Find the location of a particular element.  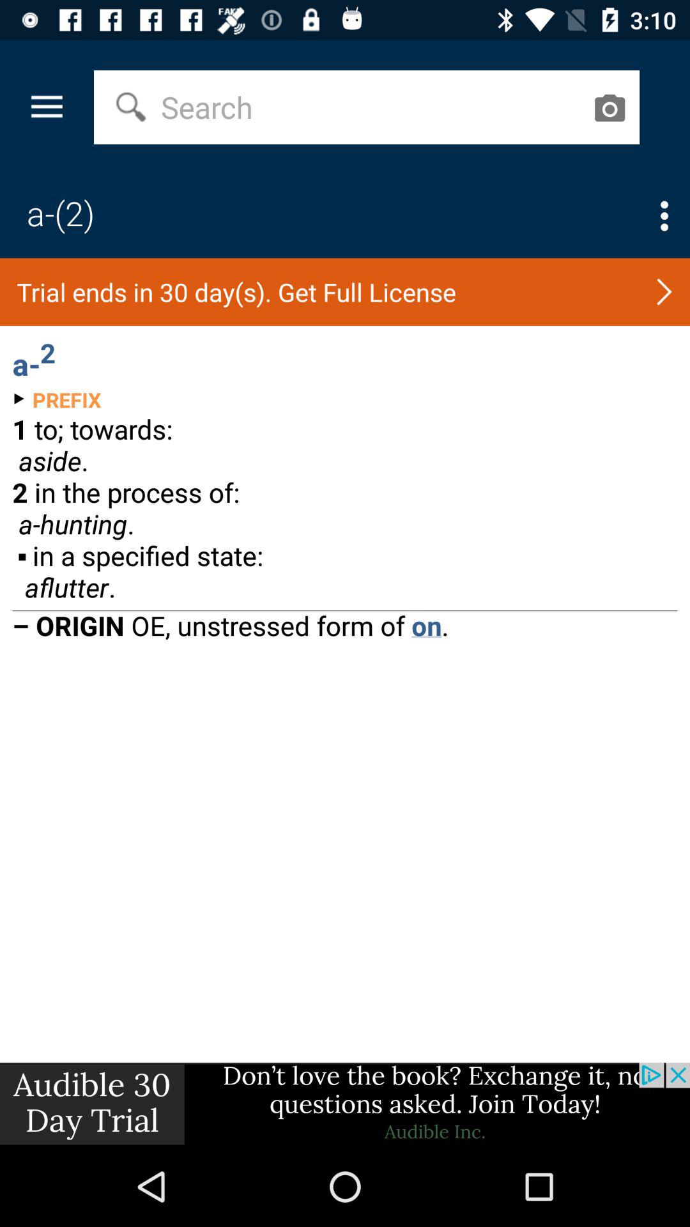

search photos is located at coordinates (609, 107).